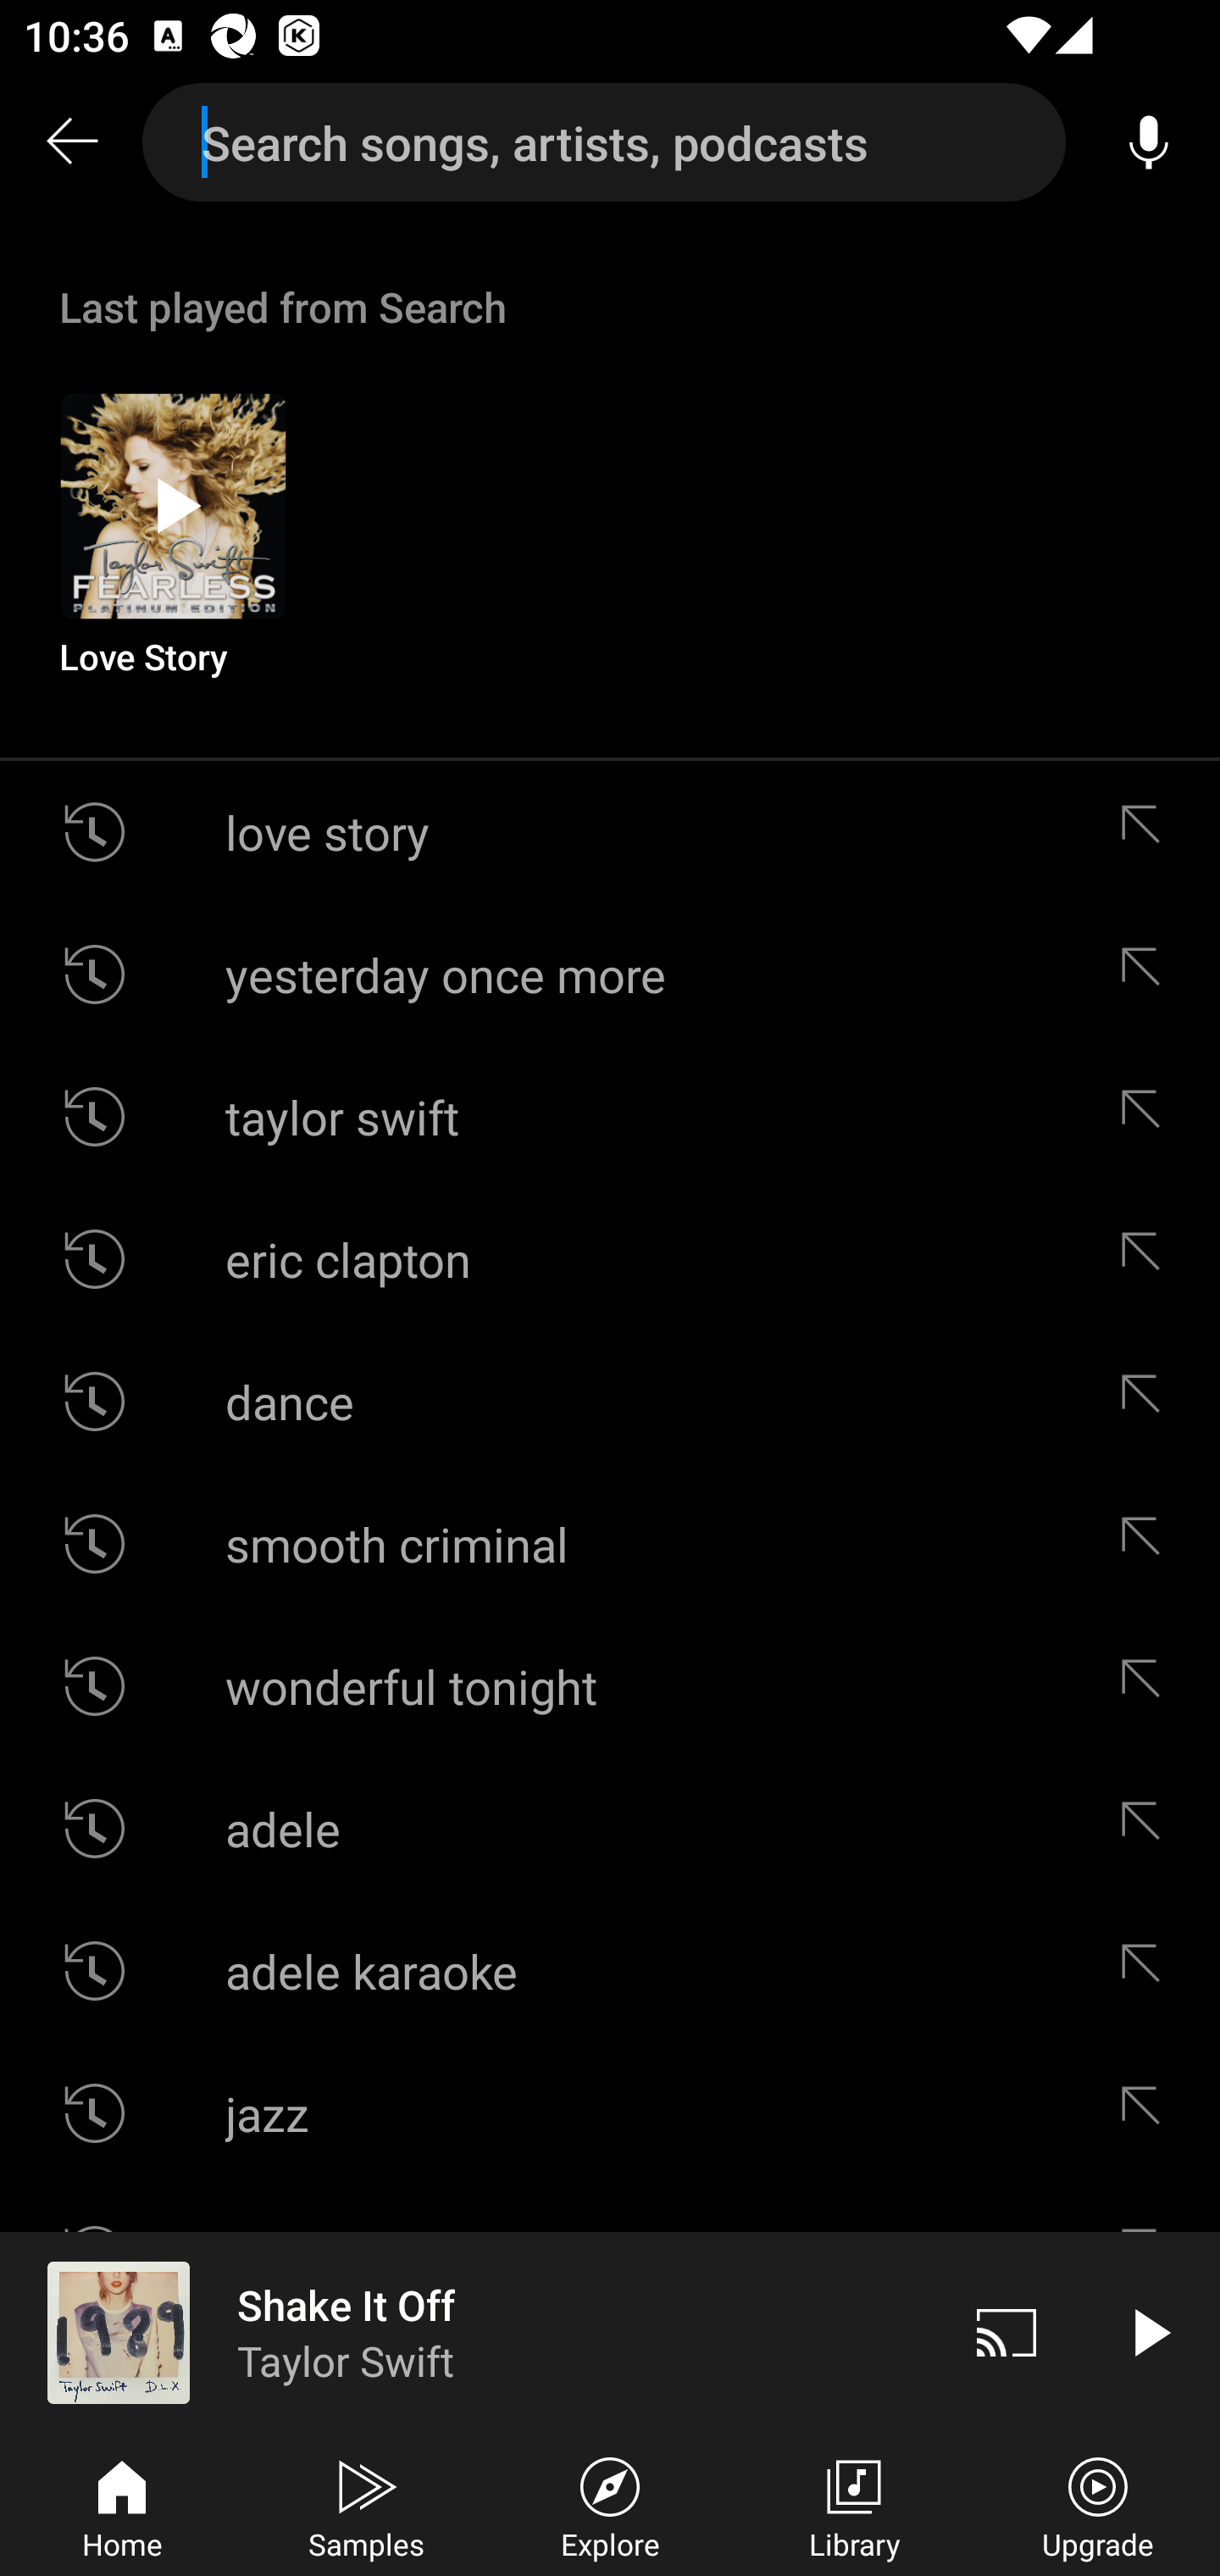 The height and width of the screenshot is (2576, 1220). What do you see at coordinates (1006, 2332) in the screenshot?
I see `Cast. Disconnected` at bounding box center [1006, 2332].